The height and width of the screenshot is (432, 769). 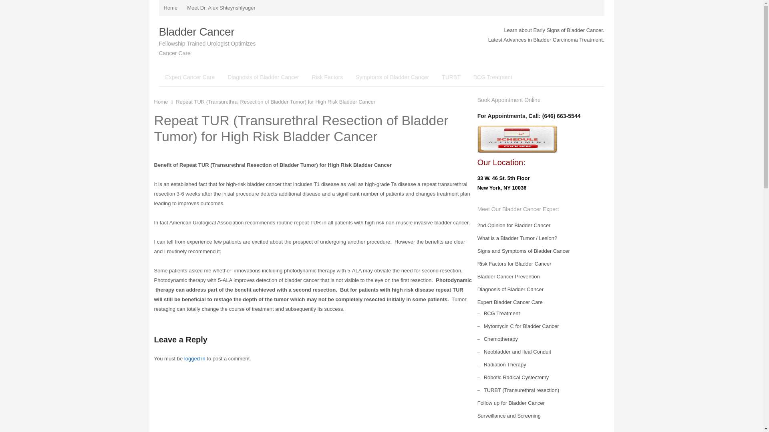 I want to click on TURBT, so click(x=451, y=77).